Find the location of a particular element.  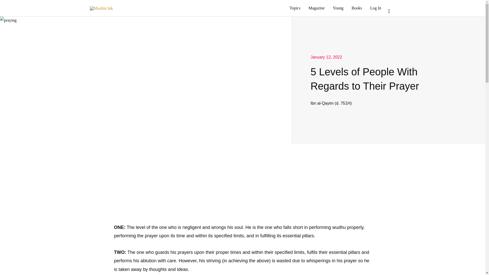

Young is located at coordinates (338, 8).